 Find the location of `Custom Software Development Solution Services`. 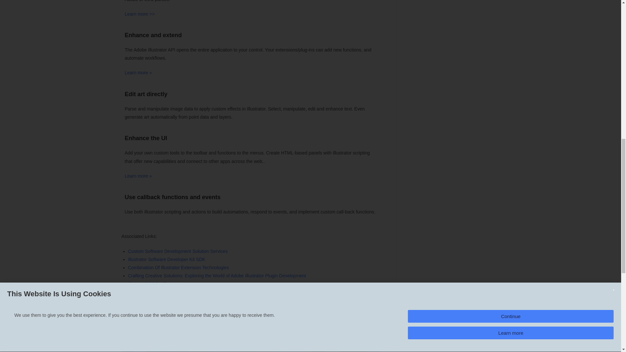

Custom Software Development Solution Services is located at coordinates (177, 251).